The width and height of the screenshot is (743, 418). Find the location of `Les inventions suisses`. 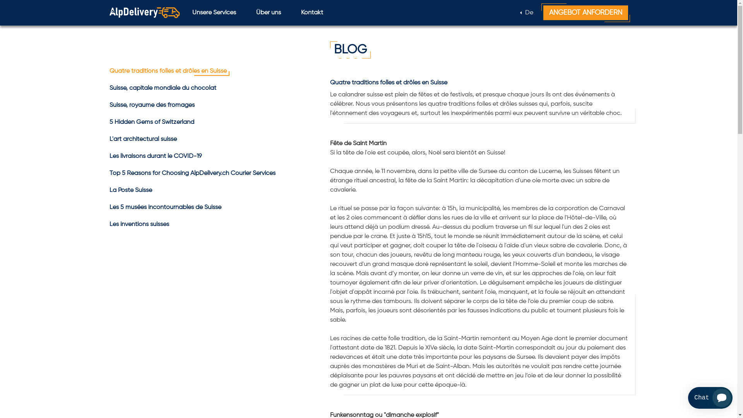

Les inventions suisses is located at coordinates (139, 224).